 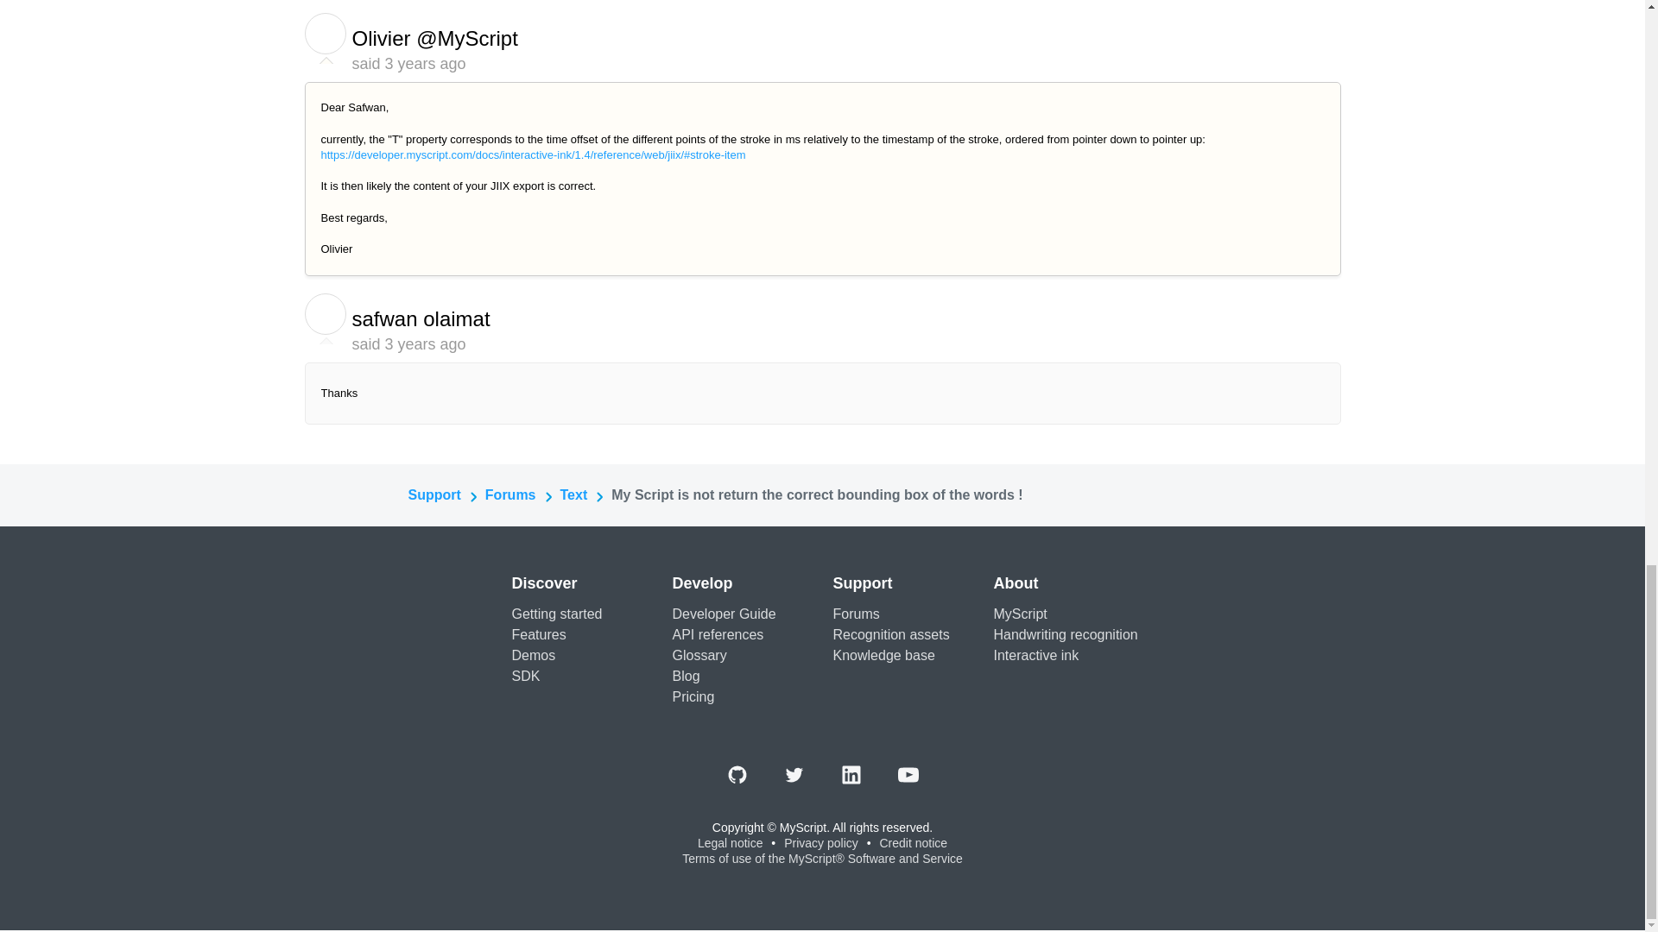 I want to click on Knowledge base, so click(x=883, y=654).